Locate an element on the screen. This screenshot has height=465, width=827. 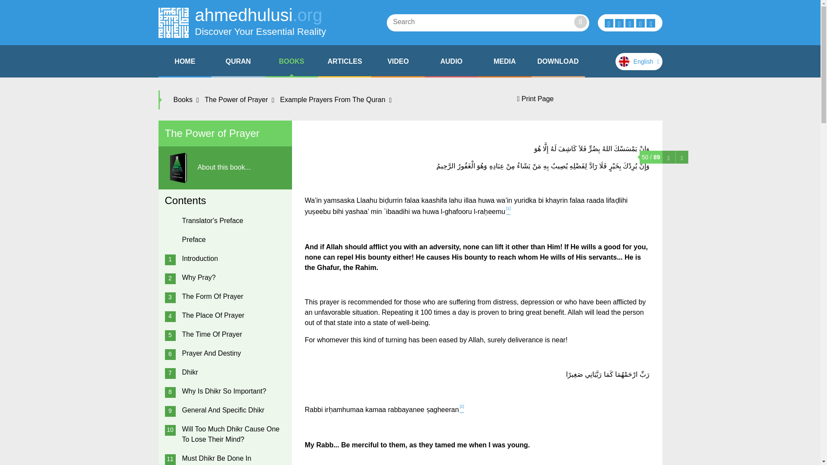
ARTICLES is located at coordinates (558, 61).